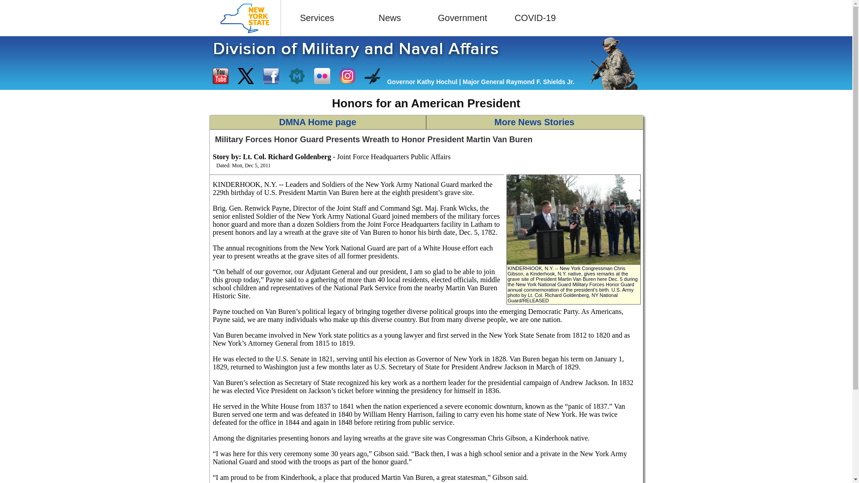  Describe the element at coordinates (535, 18) in the screenshot. I see `COVID-19` at that location.